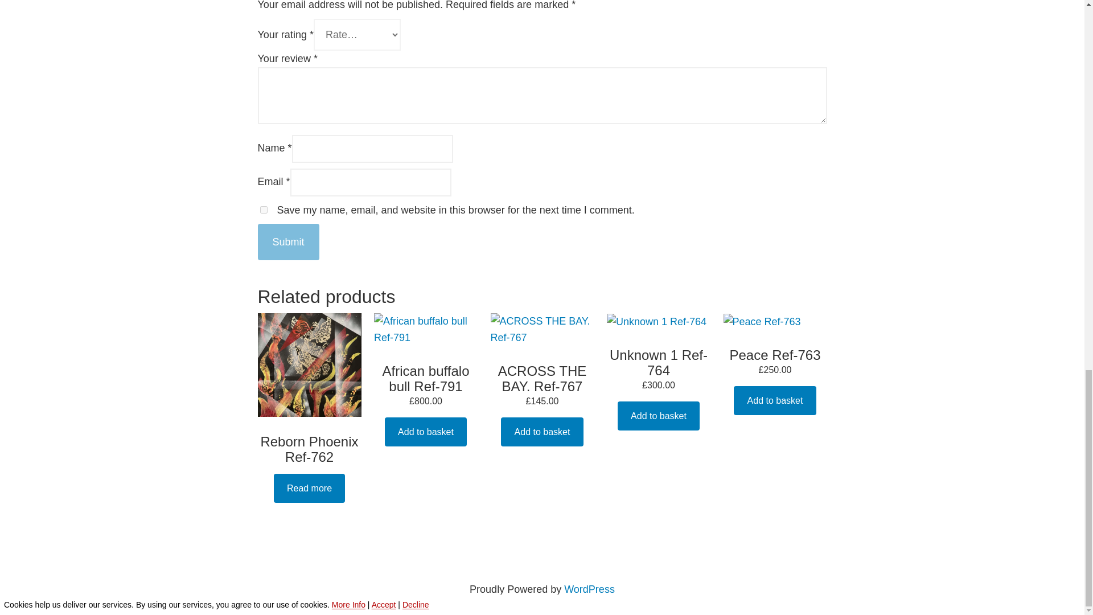 This screenshot has width=1093, height=615. What do you see at coordinates (425, 432) in the screenshot?
I see `Add to basket` at bounding box center [425, 432].